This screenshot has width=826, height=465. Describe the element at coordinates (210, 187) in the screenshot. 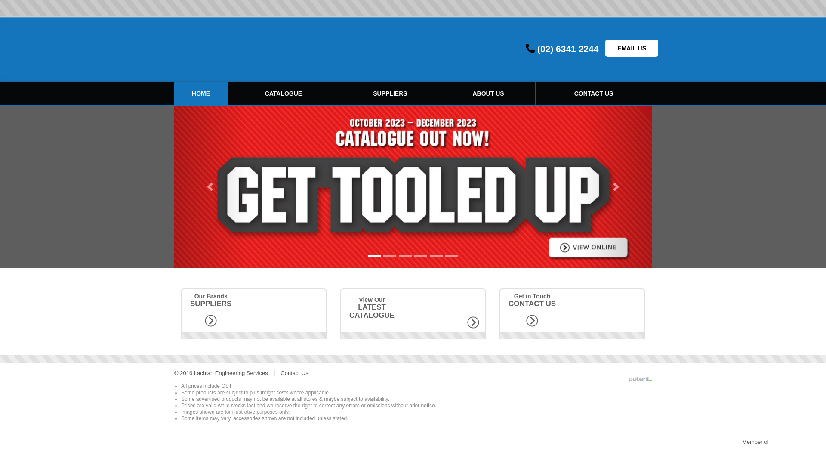

I see `Previous` at that location.